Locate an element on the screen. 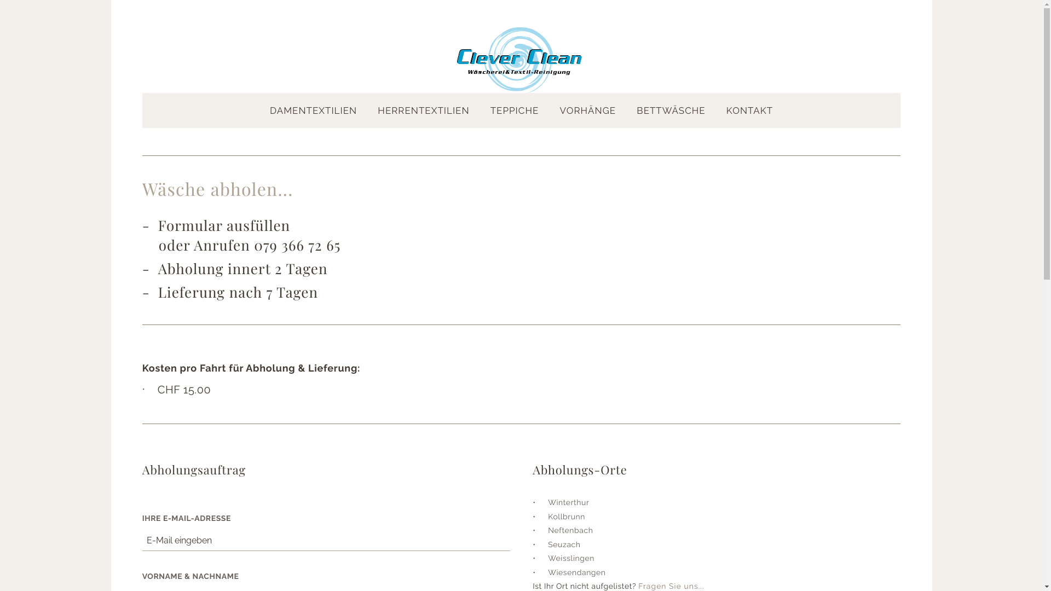 Image resolution: width=1051 pixels, height=591 pixels. Clever Clean GmbH is located at coordinates (521, 60).